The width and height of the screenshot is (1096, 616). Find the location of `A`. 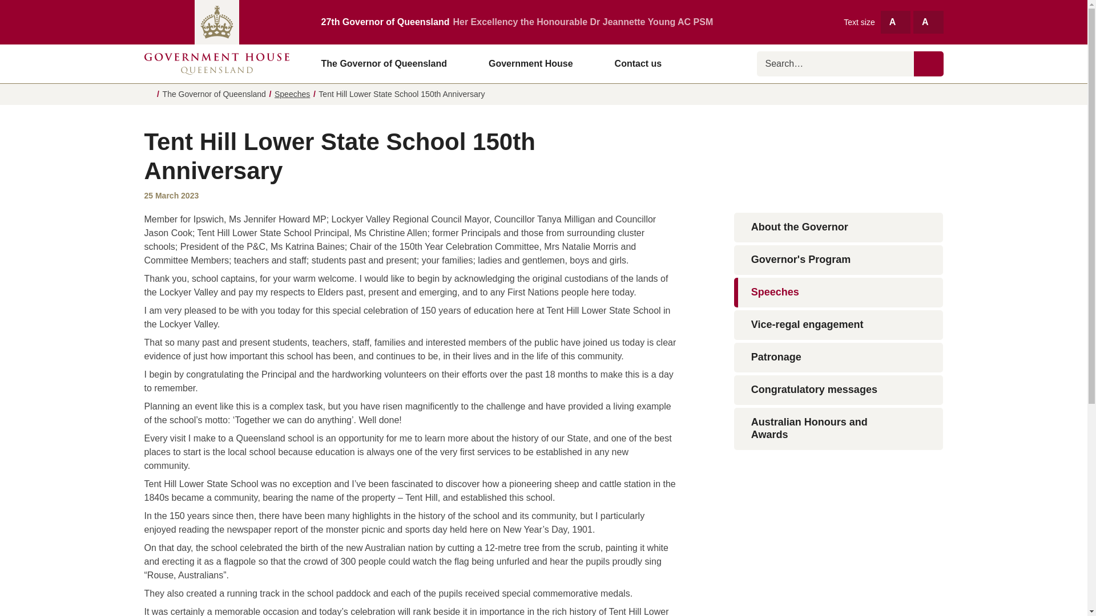

A is located at coordinates (928, 22).